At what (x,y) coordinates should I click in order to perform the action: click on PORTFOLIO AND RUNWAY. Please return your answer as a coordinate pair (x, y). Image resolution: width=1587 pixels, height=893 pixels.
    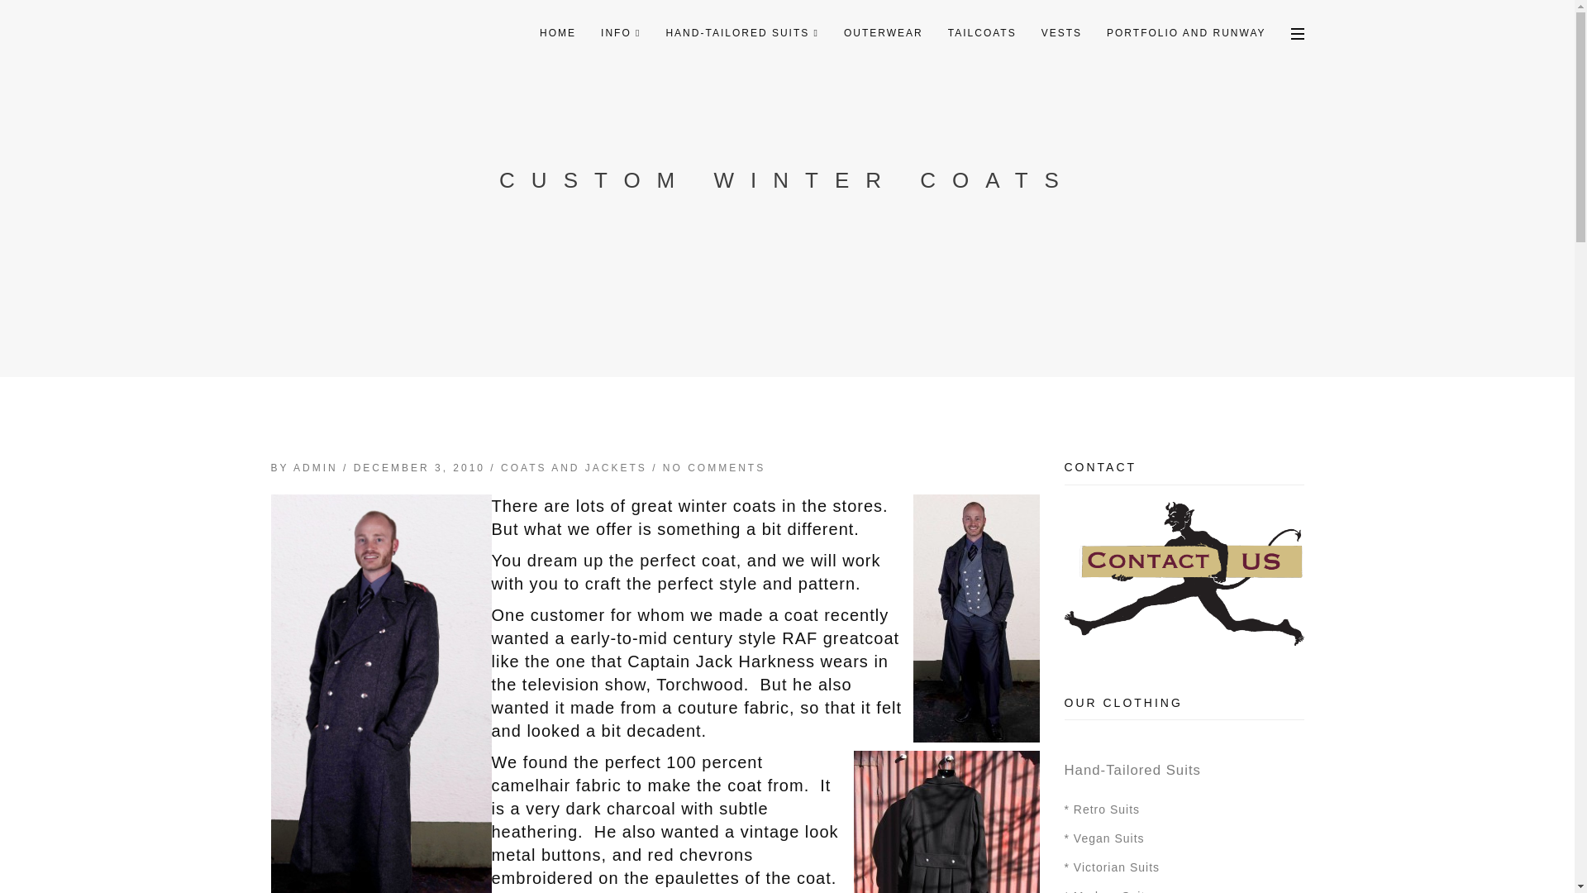
    Looking at the image, I should click on (1185, 33).